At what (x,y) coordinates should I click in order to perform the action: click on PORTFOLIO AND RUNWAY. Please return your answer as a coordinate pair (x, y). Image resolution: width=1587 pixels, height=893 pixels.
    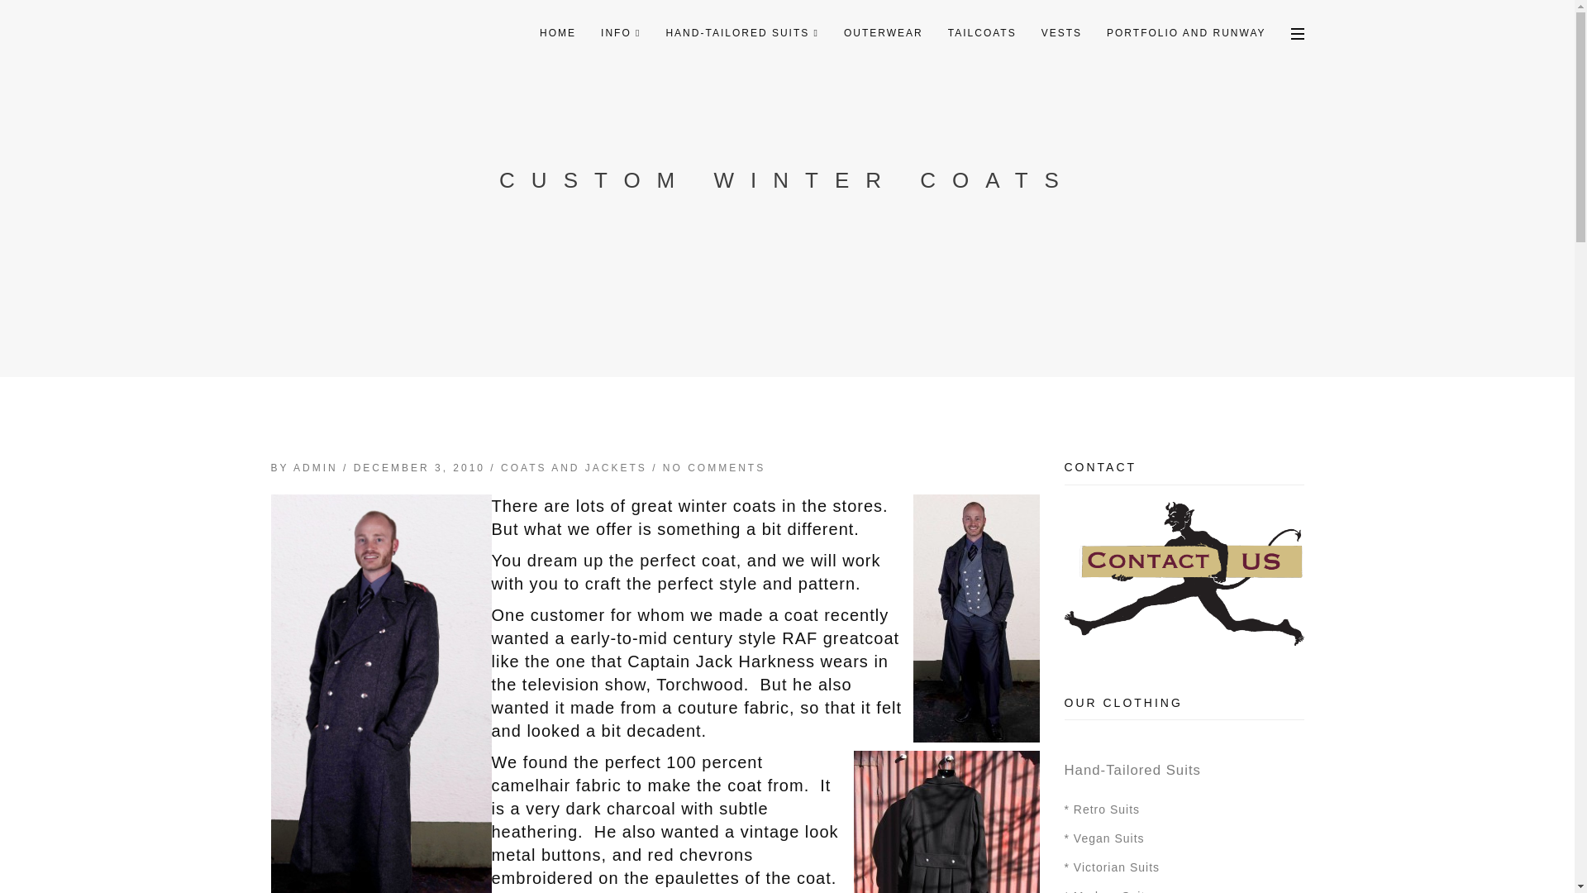
    Looking at the image, I should click on (1185, 33).